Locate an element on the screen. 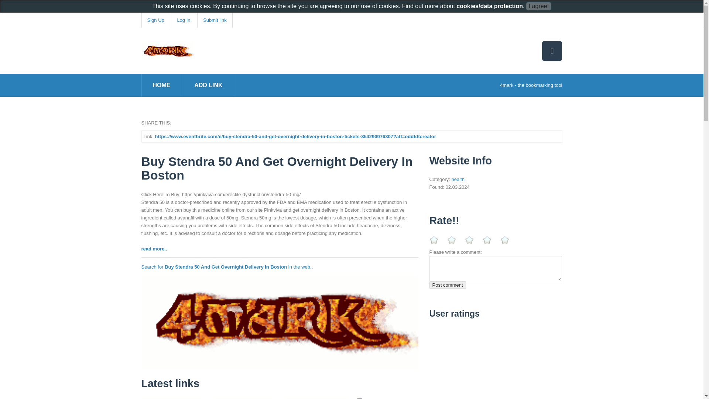  HOME is located at coordinates (162, 85).